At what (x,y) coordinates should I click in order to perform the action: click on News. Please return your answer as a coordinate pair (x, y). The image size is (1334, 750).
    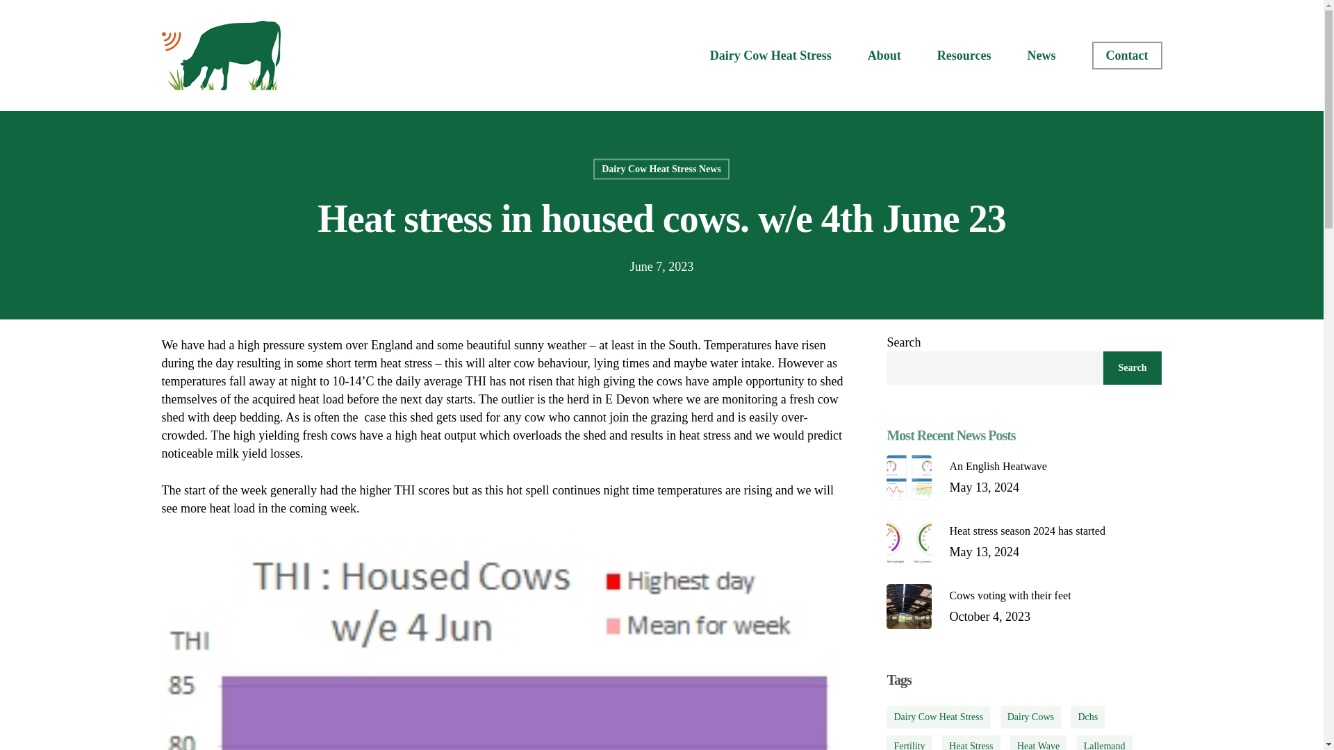
    Looking at the image, I should click on (1024, 542).